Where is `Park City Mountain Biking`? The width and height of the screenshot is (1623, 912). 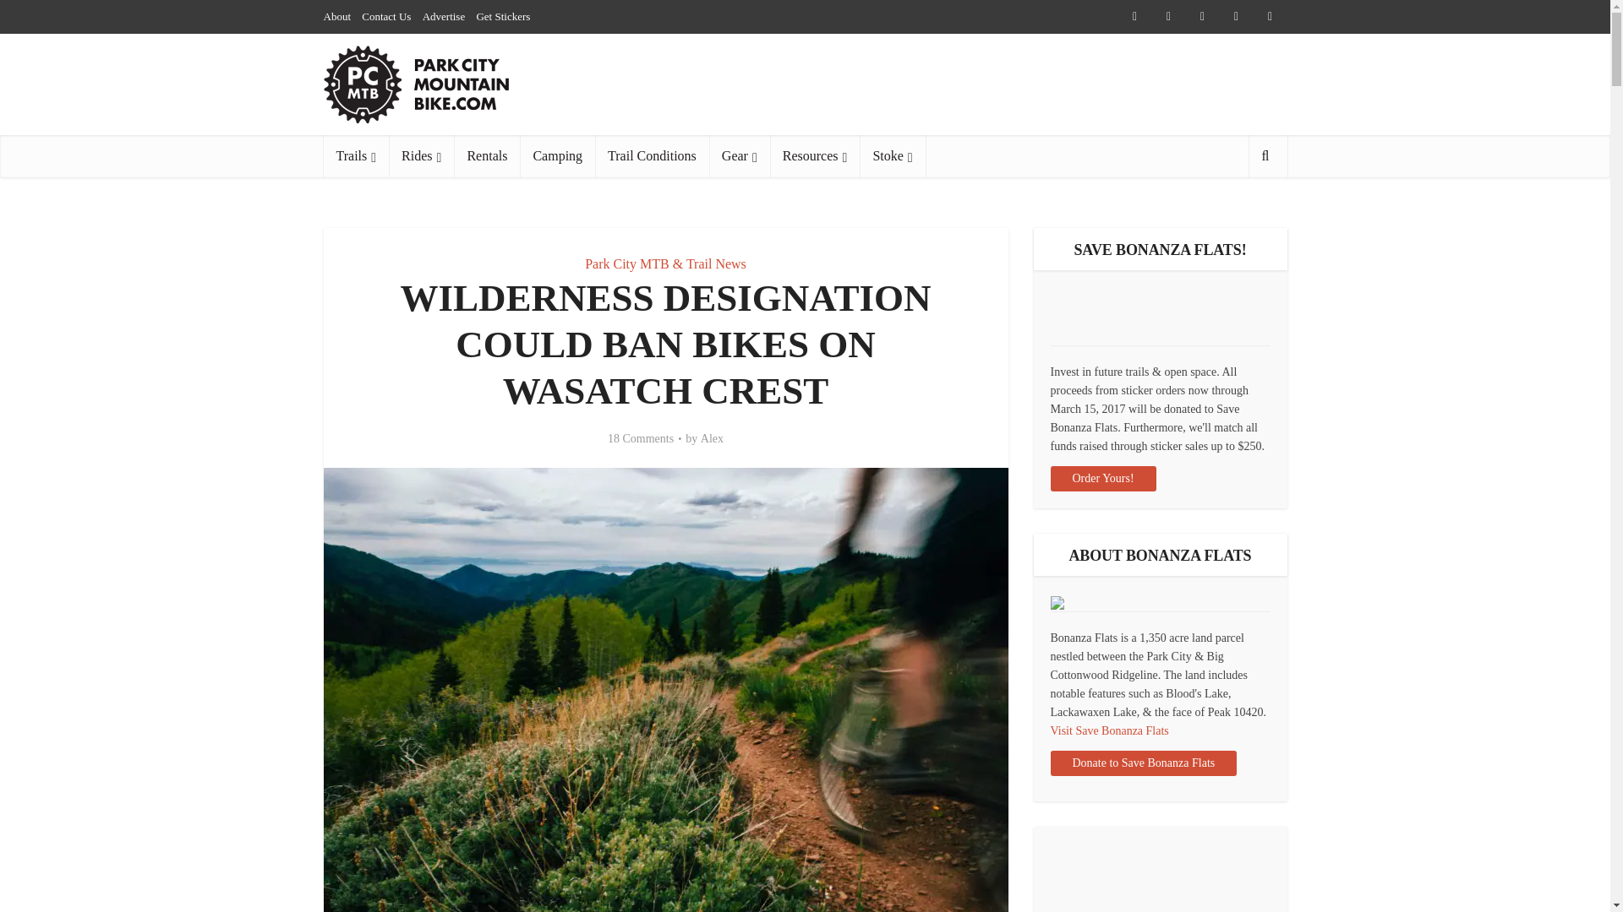 Park City Mountain Biking is located at coordinates (416, 84).